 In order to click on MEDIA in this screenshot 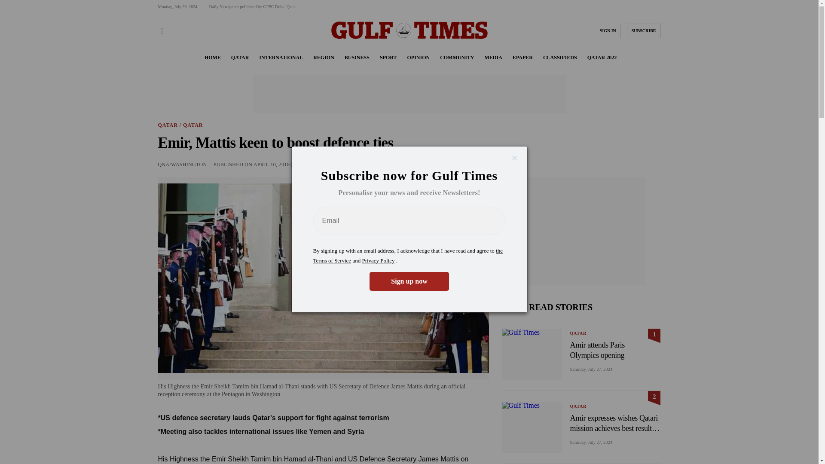, I will do `click(493, 58)`.